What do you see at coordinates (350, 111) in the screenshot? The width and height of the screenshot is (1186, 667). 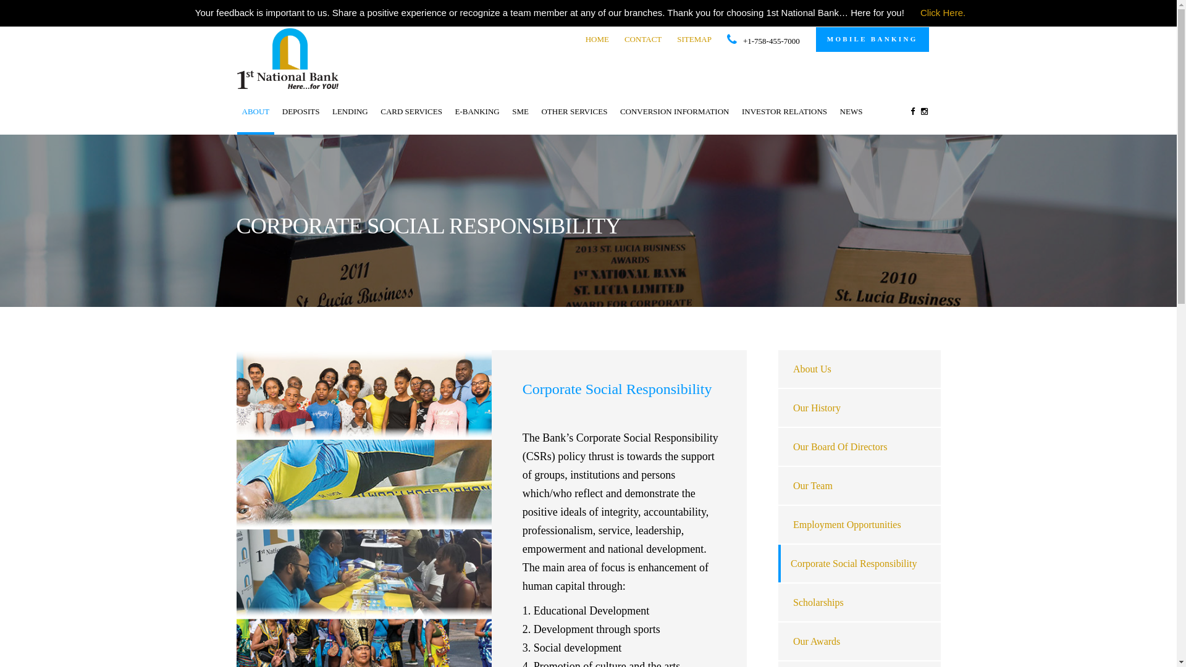 I see `LENDING` at bounding box center [350, 111].